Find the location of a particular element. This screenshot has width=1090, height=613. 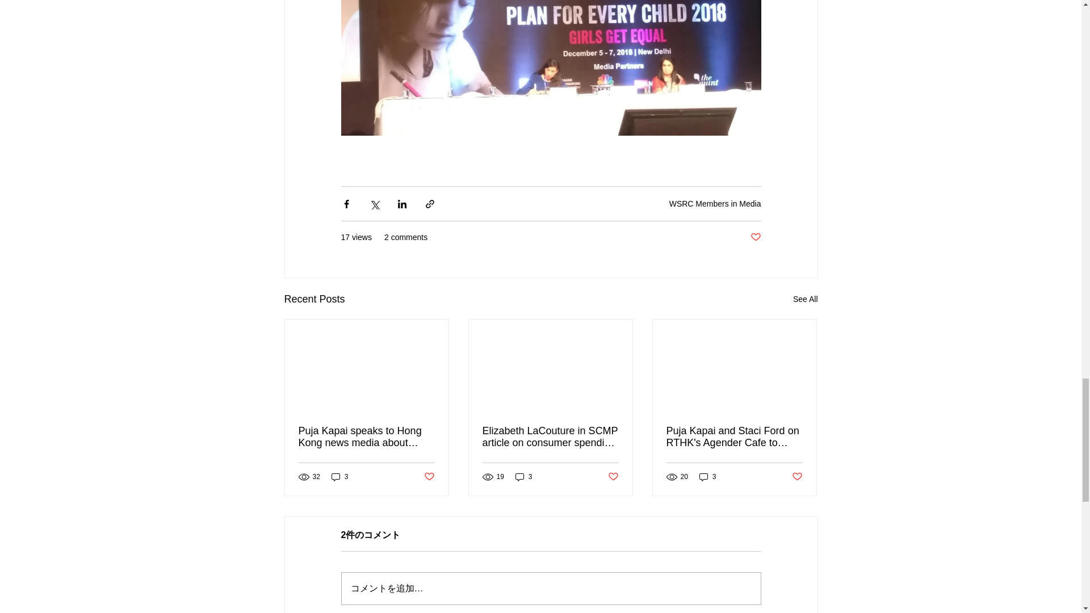

3 is located at coordinates (524, 477).